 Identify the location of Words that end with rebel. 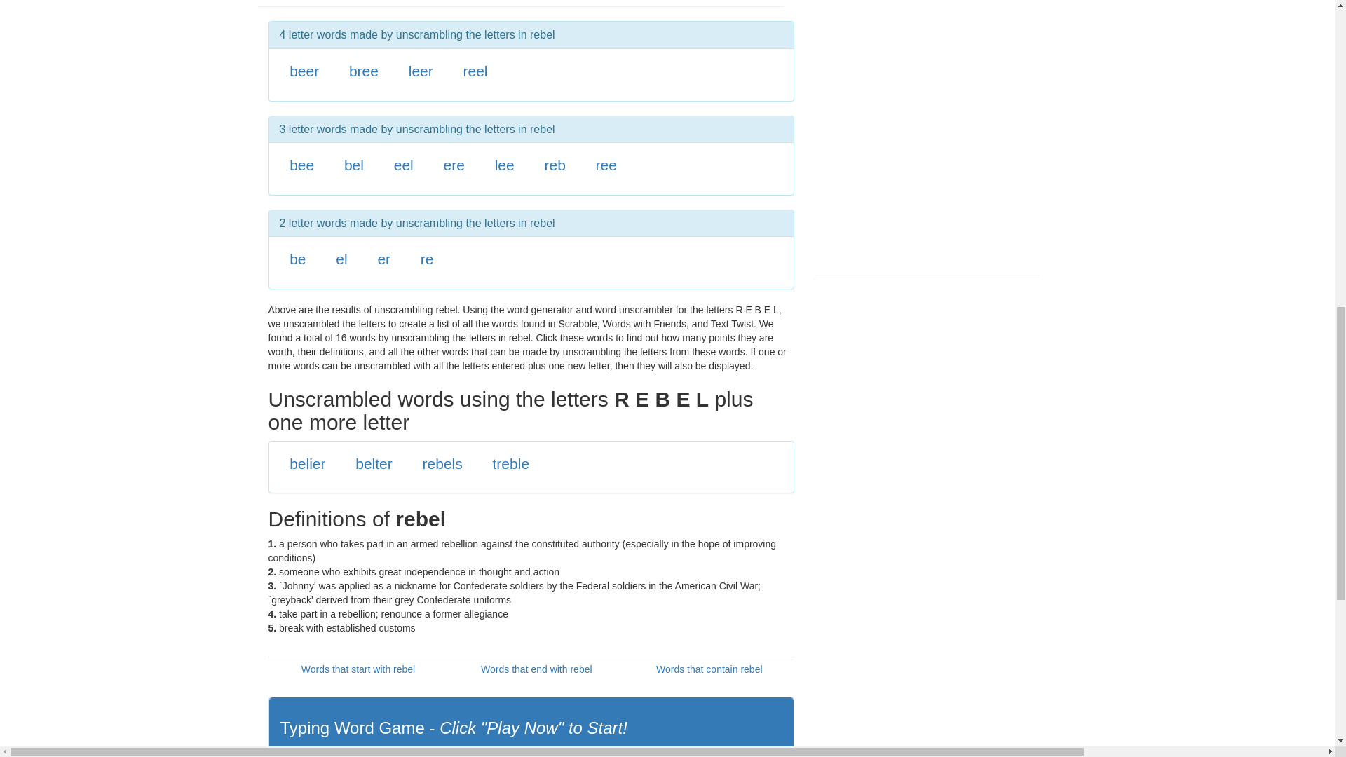
(536, 669).